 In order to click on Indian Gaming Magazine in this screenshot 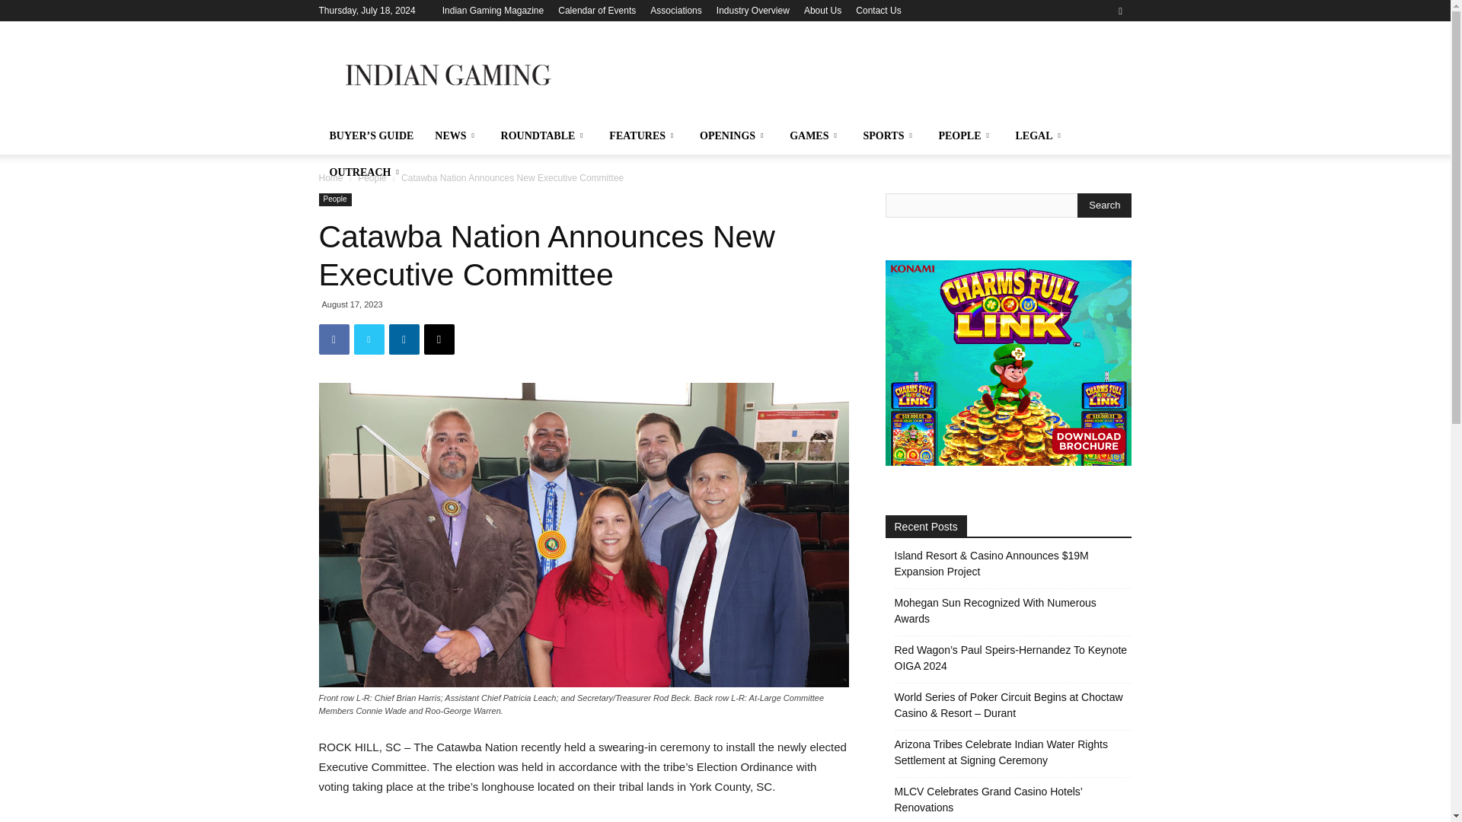, I will do `click(493, 10)`.